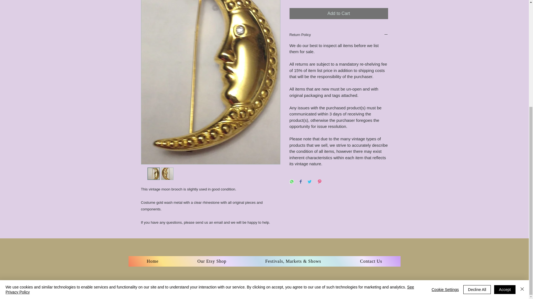  I want to click on Add to Cart, so click(339, 14).